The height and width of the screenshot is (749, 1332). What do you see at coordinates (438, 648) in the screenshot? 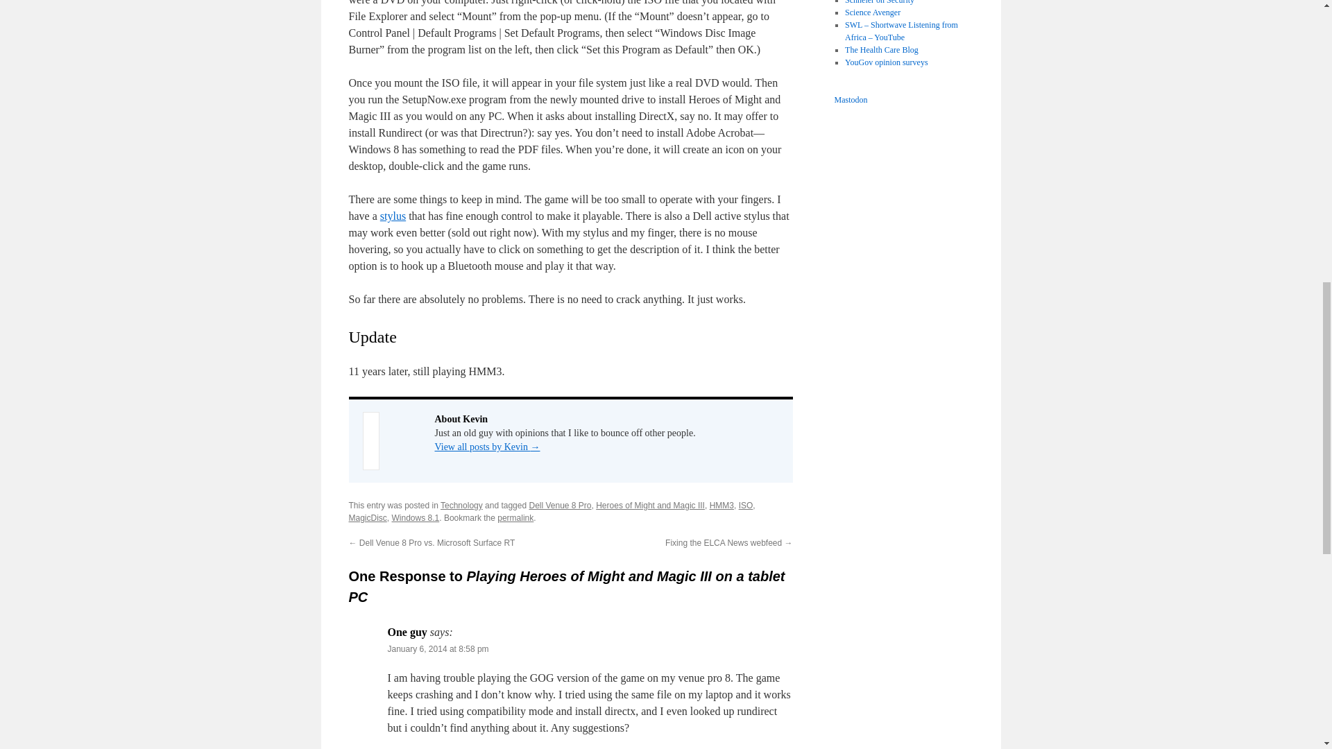
I see `January 6, 2014 at 8:58 pm` at bounding box center [438, 648].